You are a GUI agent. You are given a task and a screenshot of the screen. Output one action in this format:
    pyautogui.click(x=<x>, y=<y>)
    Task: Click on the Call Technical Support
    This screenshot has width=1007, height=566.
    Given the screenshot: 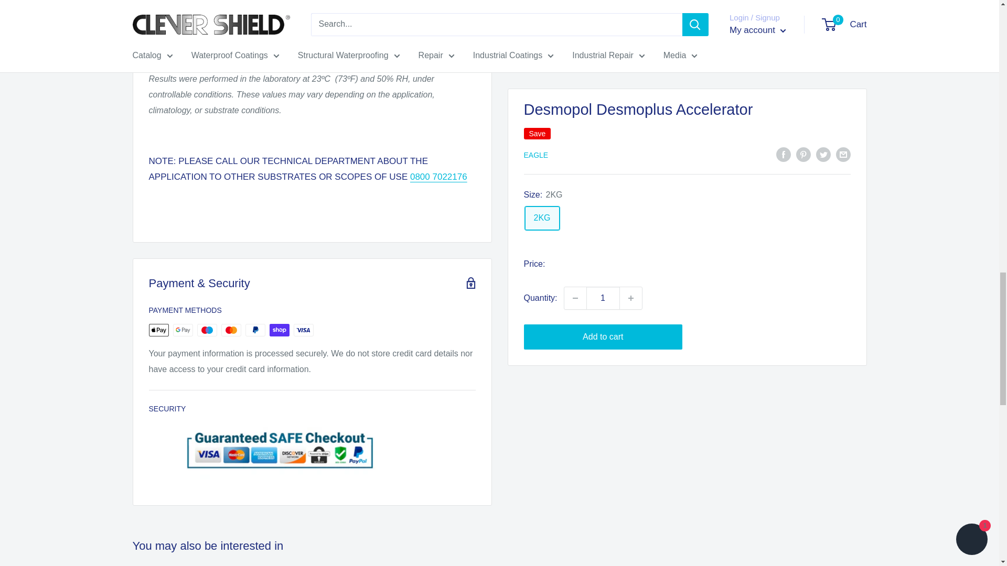 What is the action you would take?
    pyautogui.click(x=438, y=177)
    